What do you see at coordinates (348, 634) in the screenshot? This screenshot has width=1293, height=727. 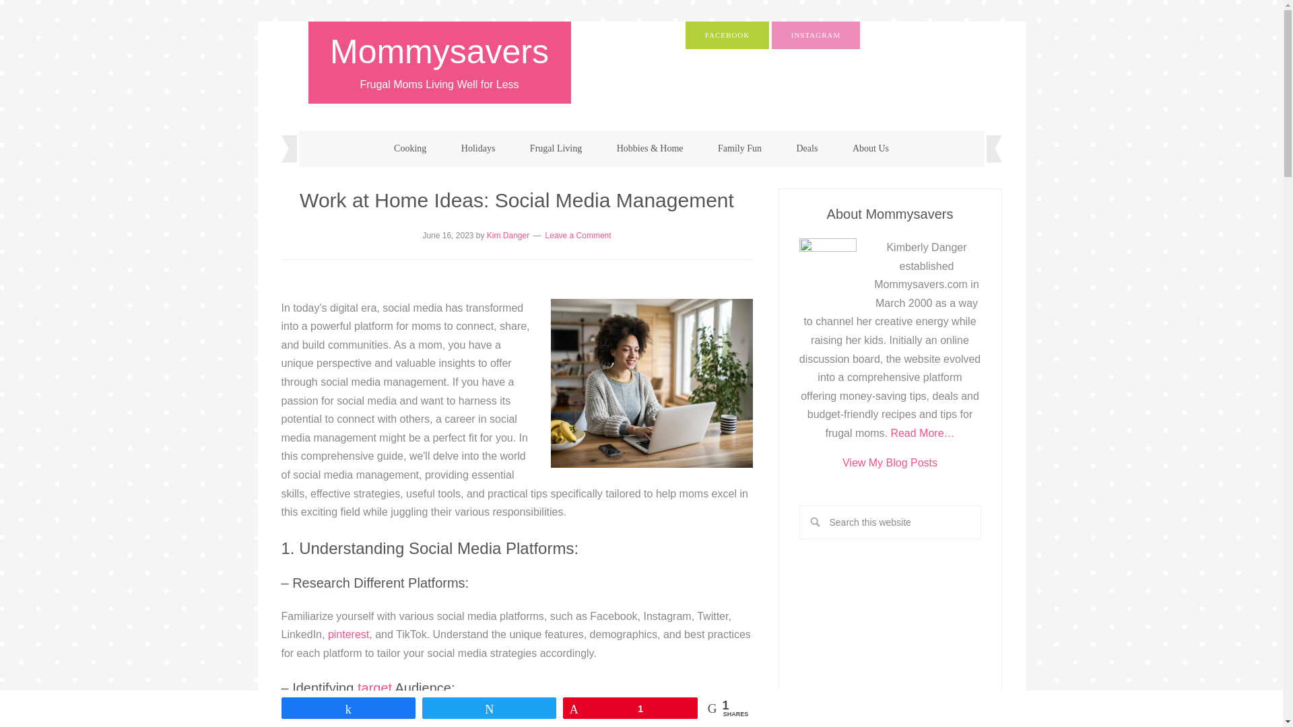 I see `Posts tagged with pinterest` at bounding box center [348, 634].